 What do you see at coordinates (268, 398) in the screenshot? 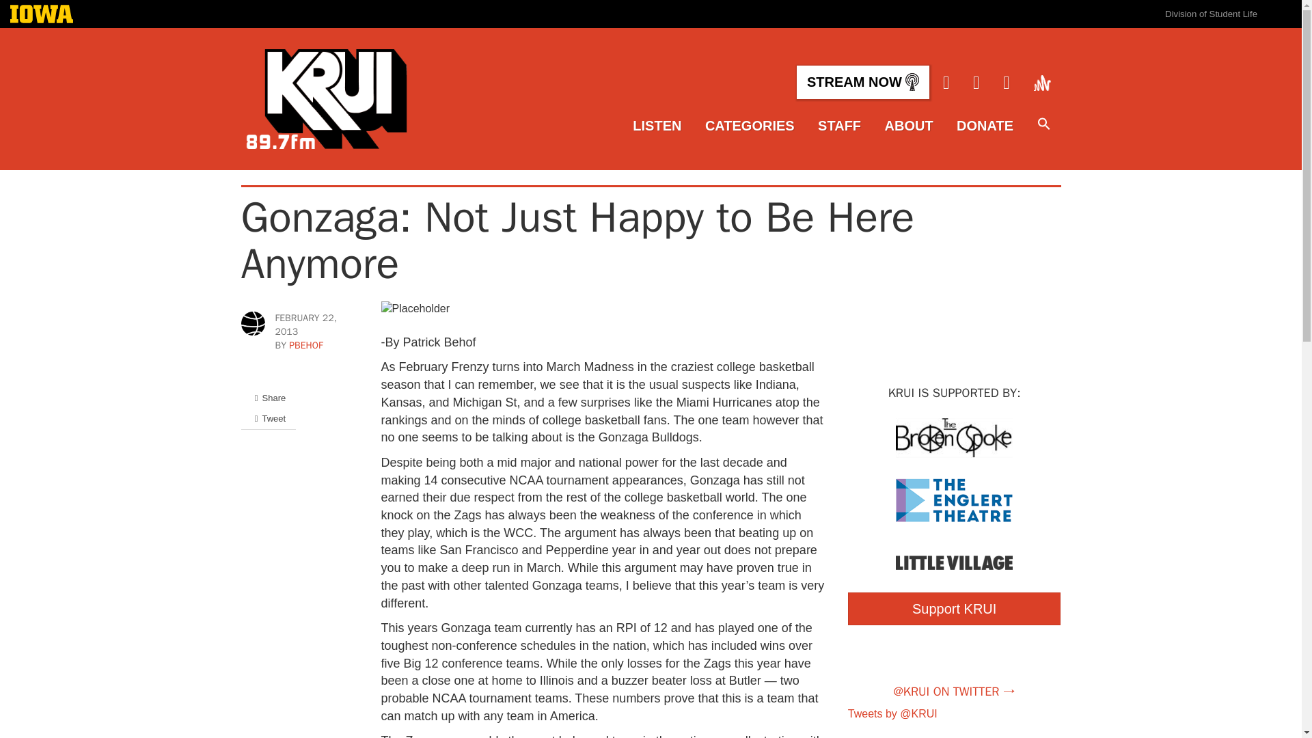
I see `Share on Facebook` at bounding box center [268, 398].